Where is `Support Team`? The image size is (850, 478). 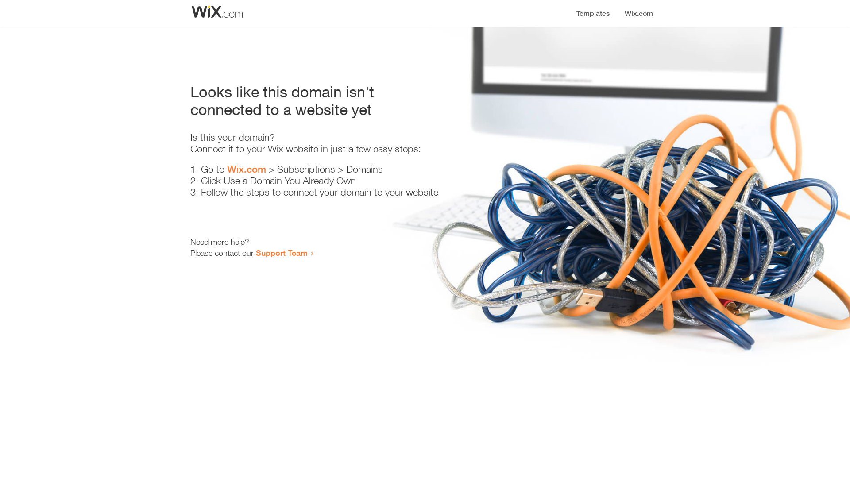
Support Team is located at coordinates (282, 253).